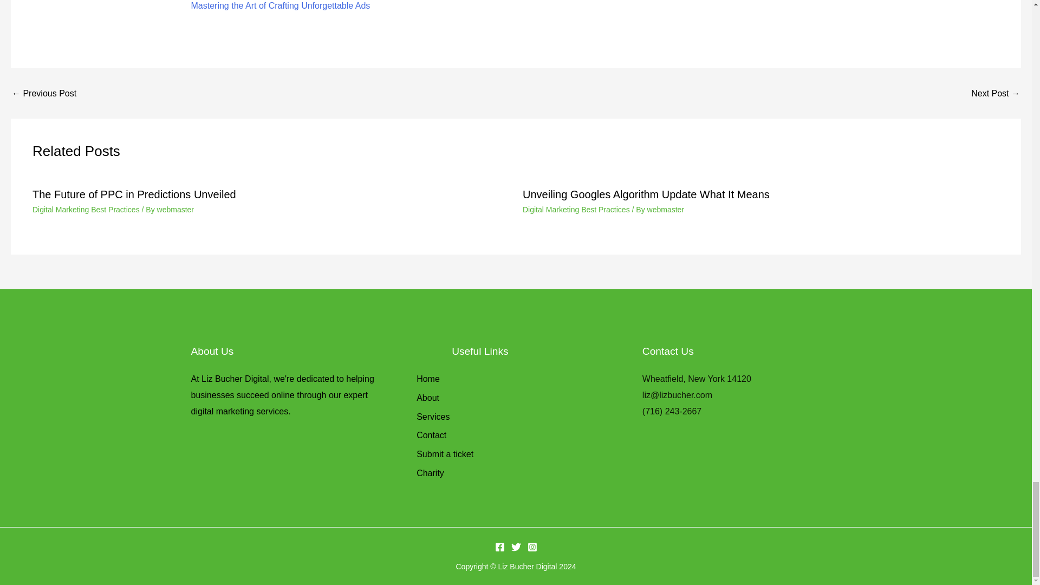  I want to click on Digital Marketing Best Practices, so click(576, 210).